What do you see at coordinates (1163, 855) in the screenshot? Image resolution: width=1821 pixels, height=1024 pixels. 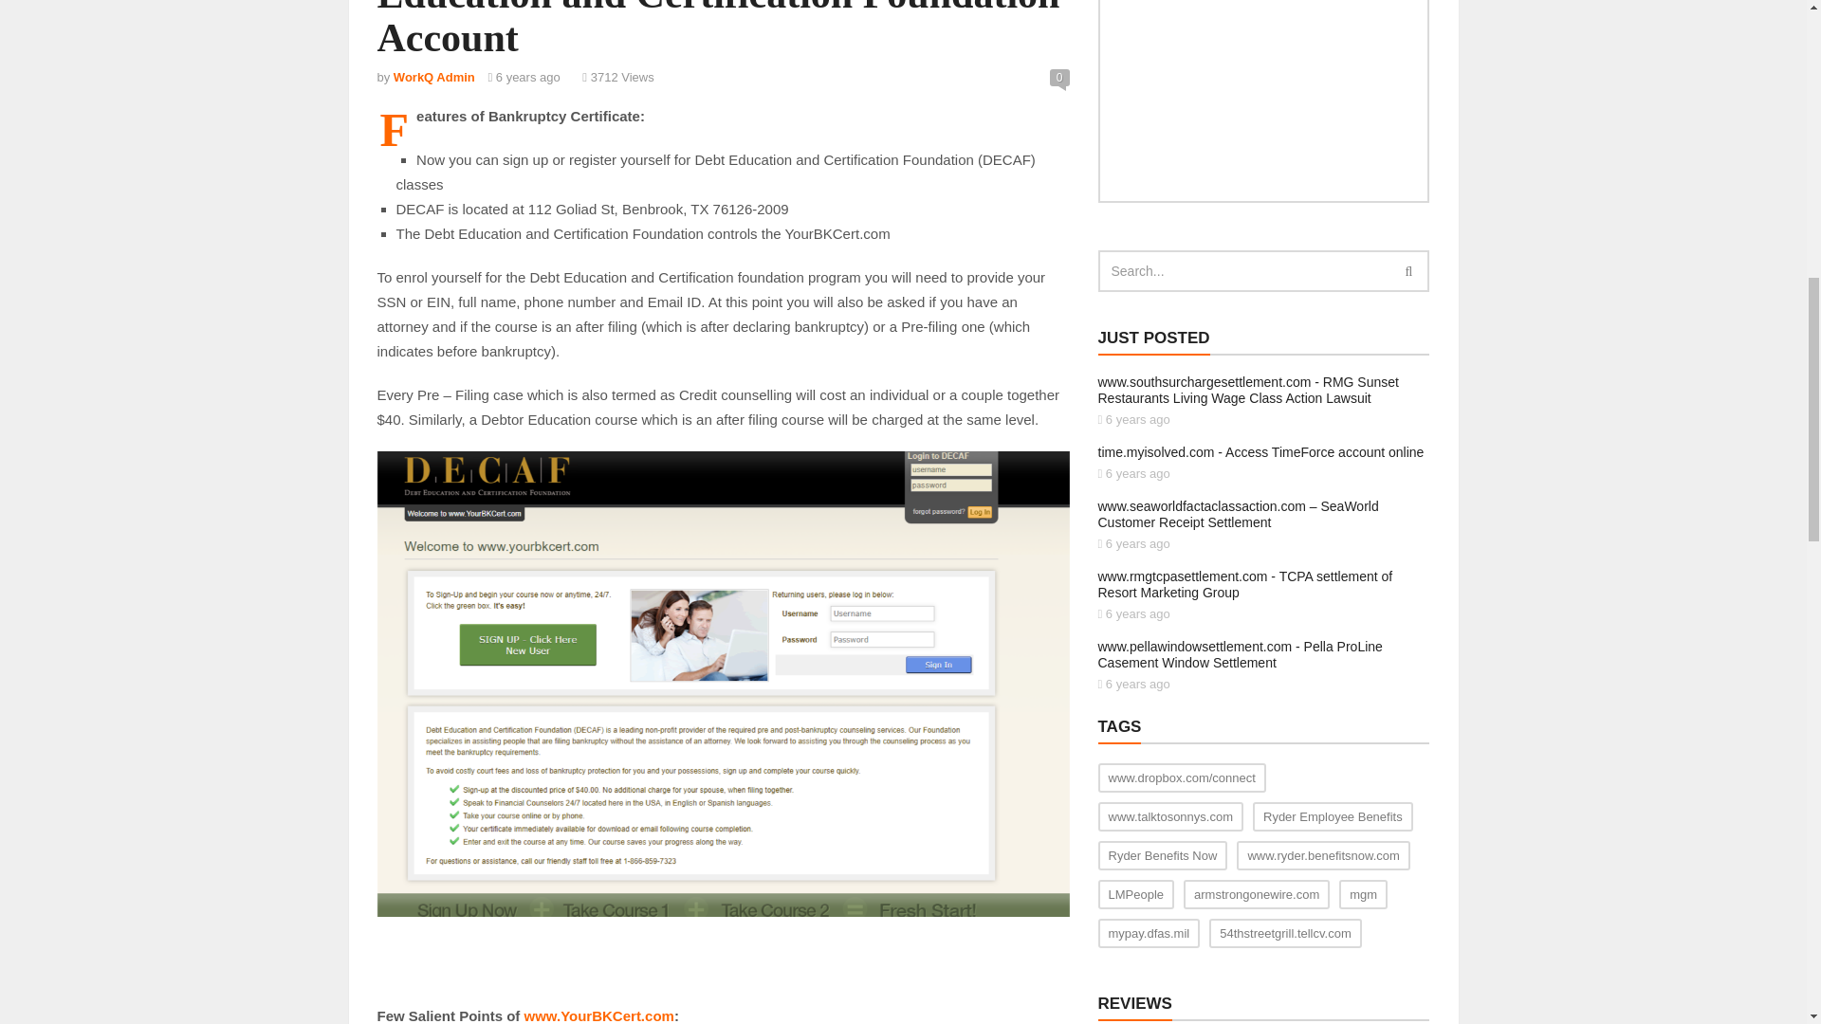 I see `Ryder Benefits Now` at bounding box center [1163, 855].